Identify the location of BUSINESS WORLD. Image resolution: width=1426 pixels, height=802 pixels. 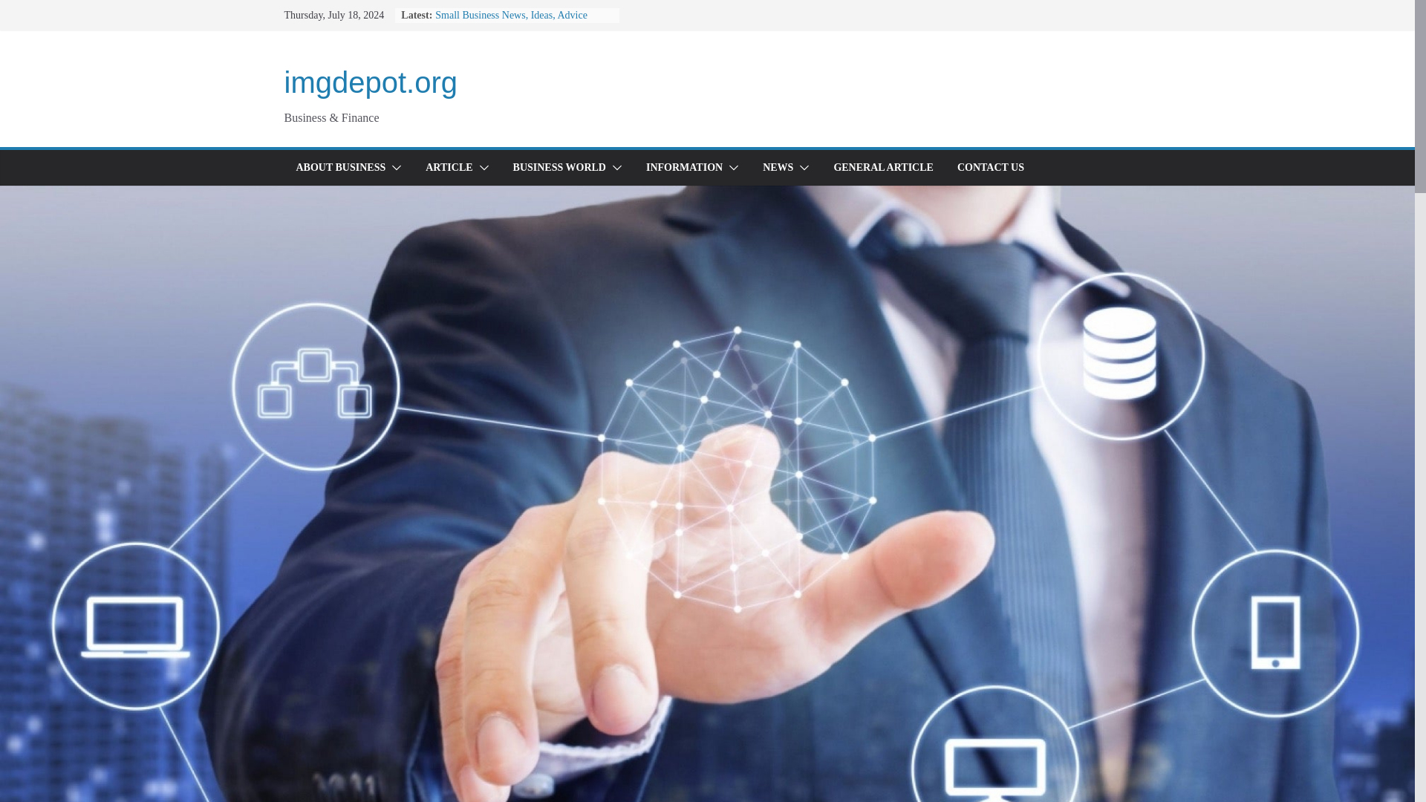
(560, 167).